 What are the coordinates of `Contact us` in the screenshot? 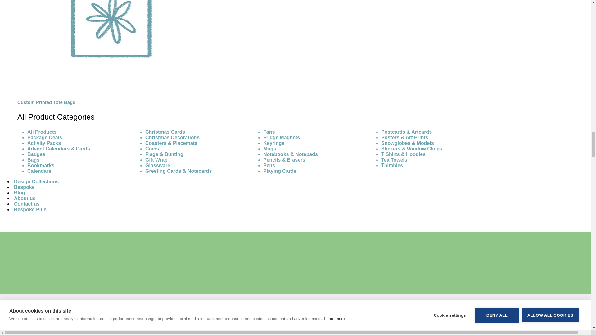 It's located at (27, 203).